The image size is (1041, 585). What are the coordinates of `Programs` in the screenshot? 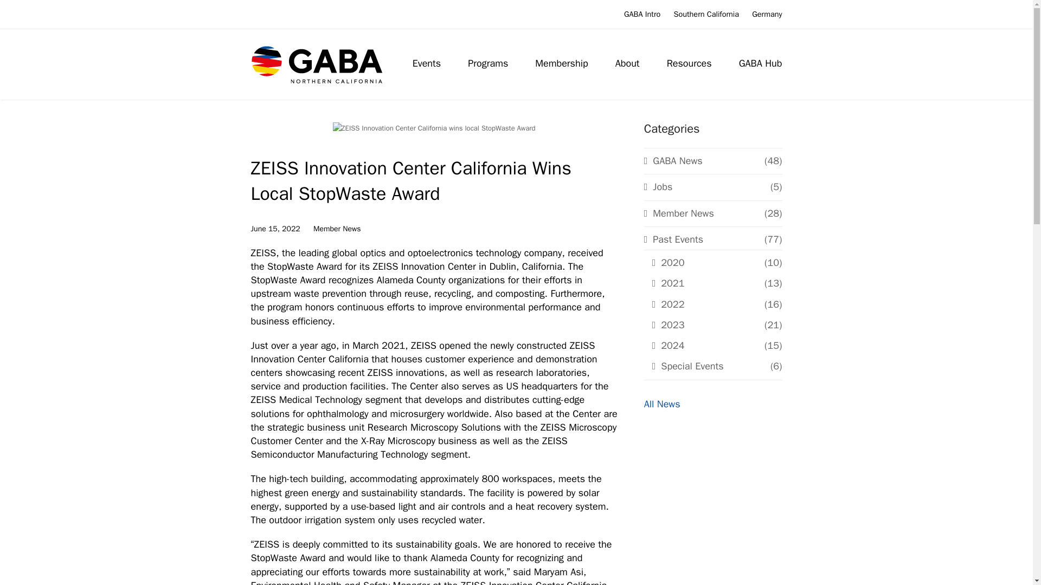 It's located at (488, 64).